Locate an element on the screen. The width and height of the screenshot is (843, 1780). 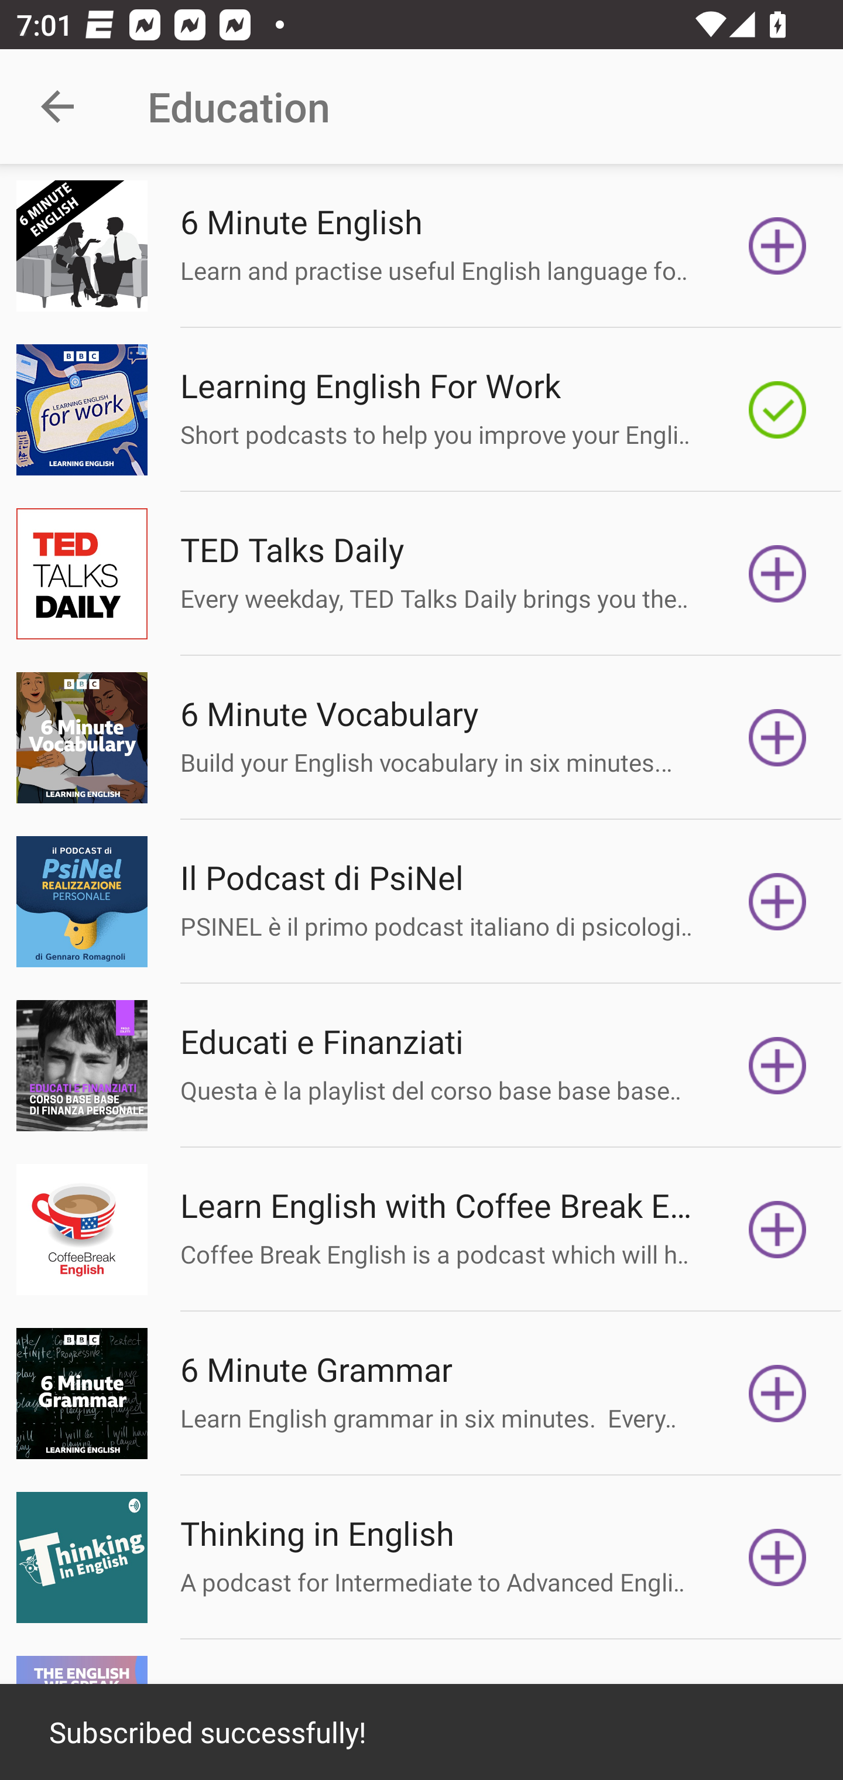
Subscribe is located at coordinates (777, 1230).